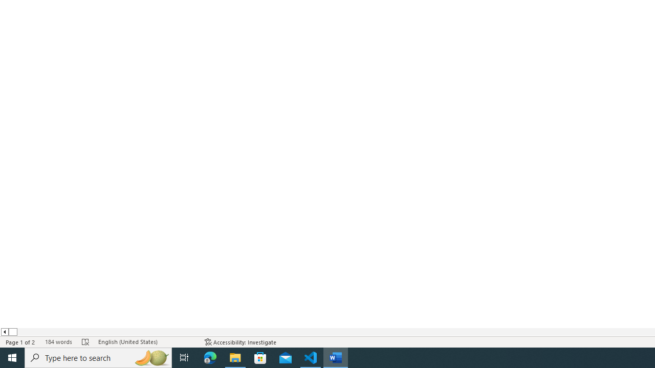  I want to click on Visual Studio Code - 1 running window, so click(311, 358).